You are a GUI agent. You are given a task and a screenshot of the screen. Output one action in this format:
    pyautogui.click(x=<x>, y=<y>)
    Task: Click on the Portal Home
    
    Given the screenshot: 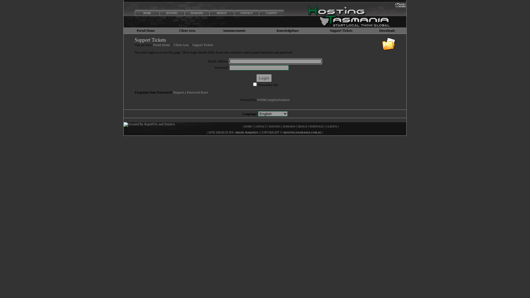 What is the action you would take?
    pyautogui.click(x=146, y=31)
    